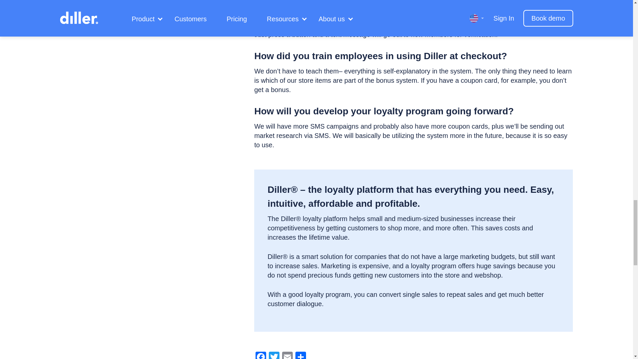  What do you see at coordinates (287, 355) in the screenshot?
I see `Email` at bounding box center [287, 355].